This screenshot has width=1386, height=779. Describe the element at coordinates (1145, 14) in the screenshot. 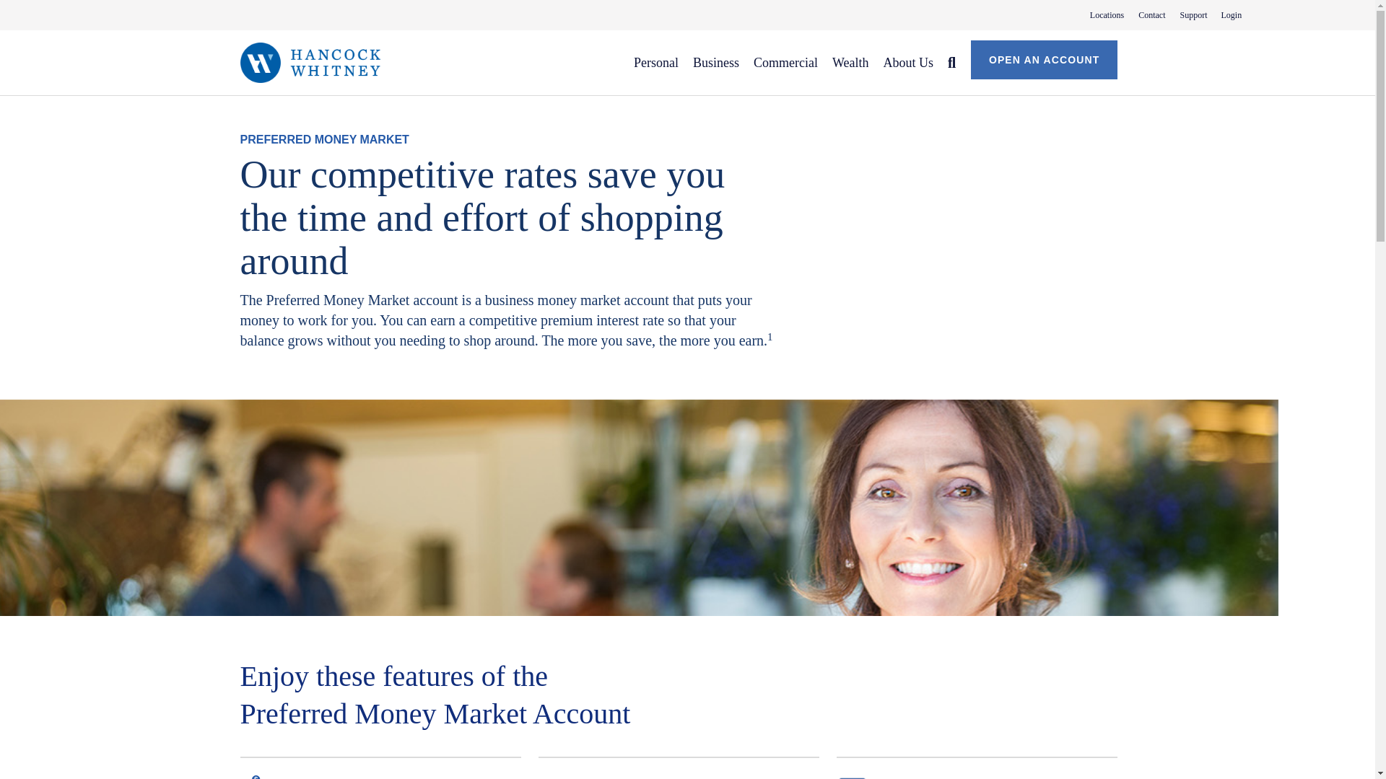

I see `Support` at that location.